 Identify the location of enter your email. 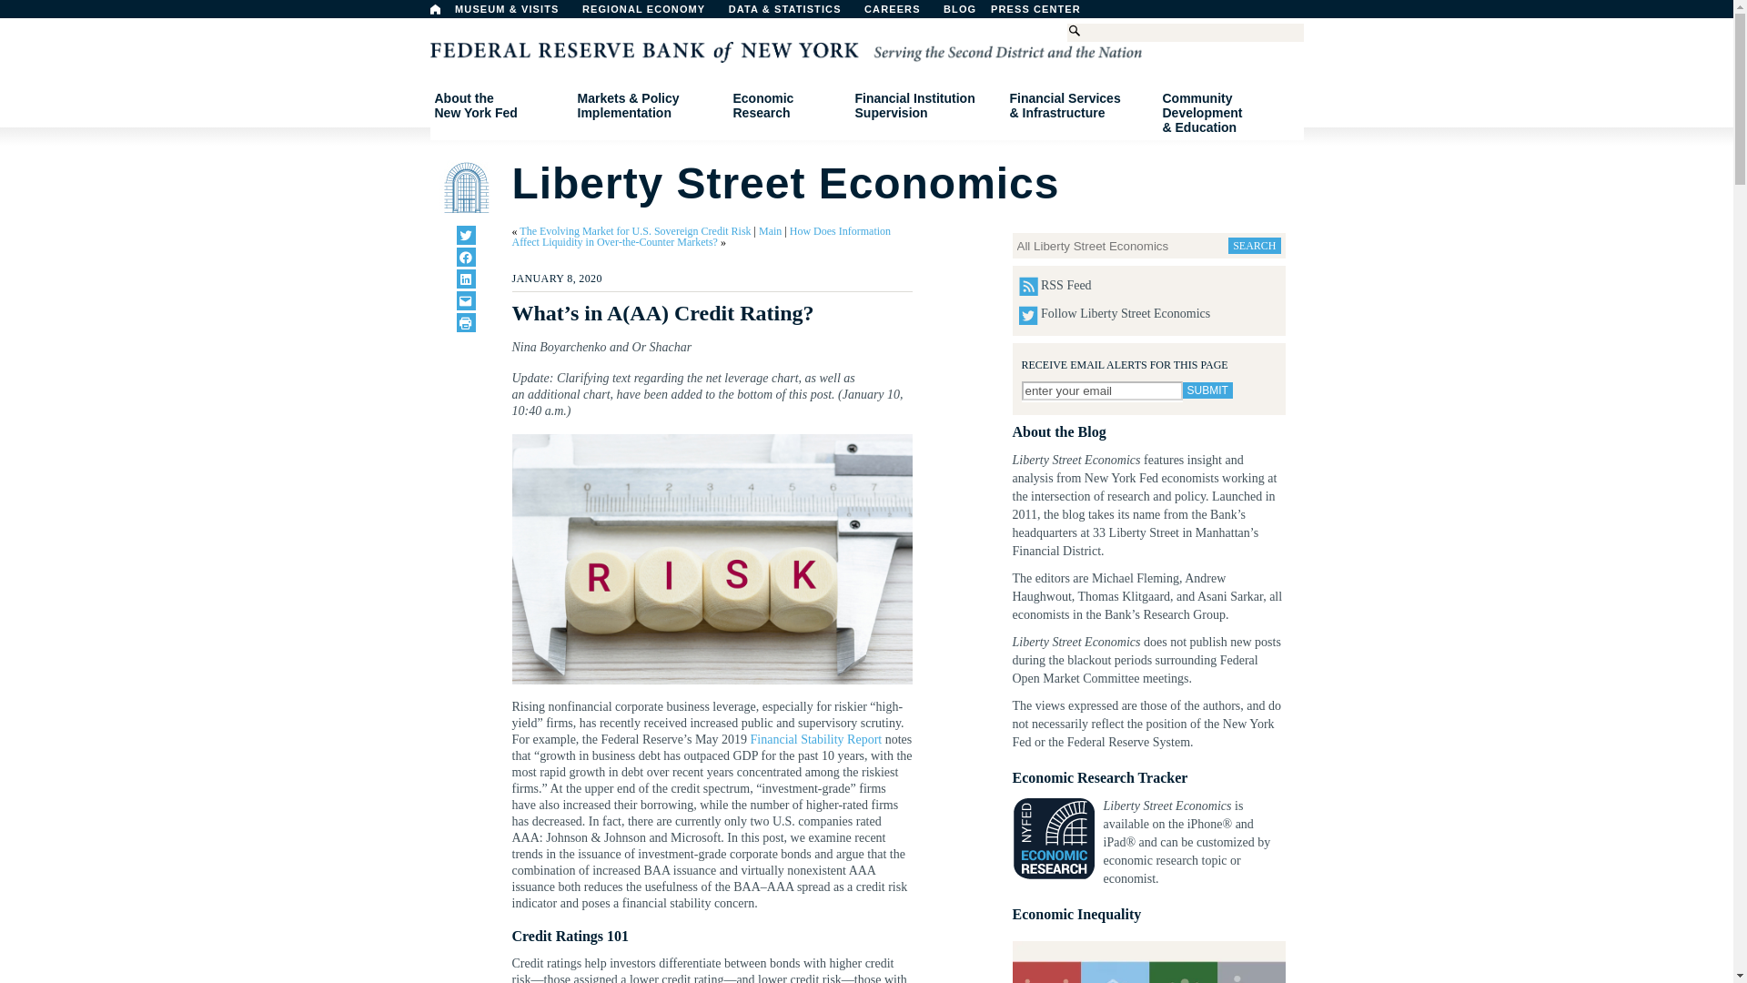
(1101, 390).